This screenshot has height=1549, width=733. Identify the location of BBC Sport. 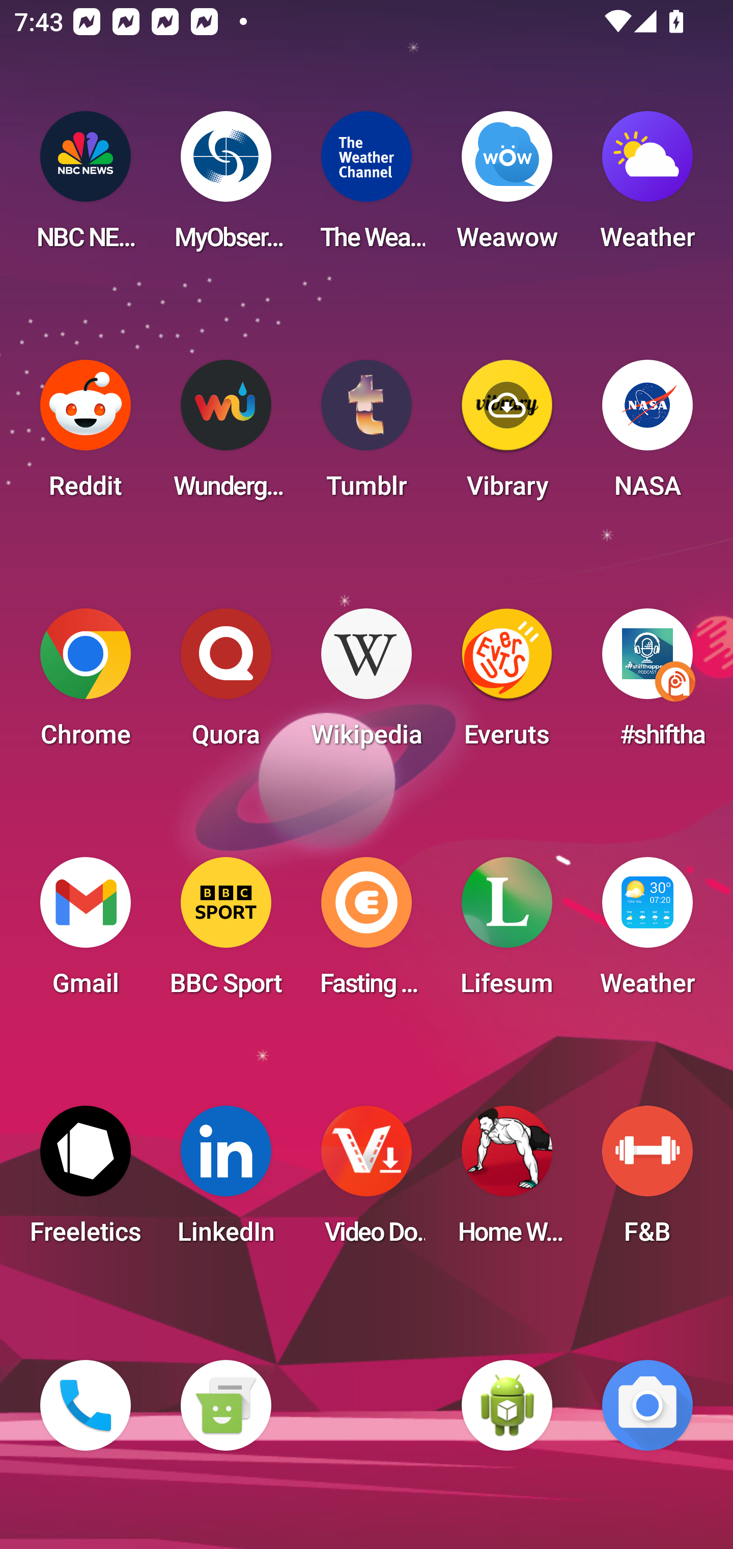
(225, 932).